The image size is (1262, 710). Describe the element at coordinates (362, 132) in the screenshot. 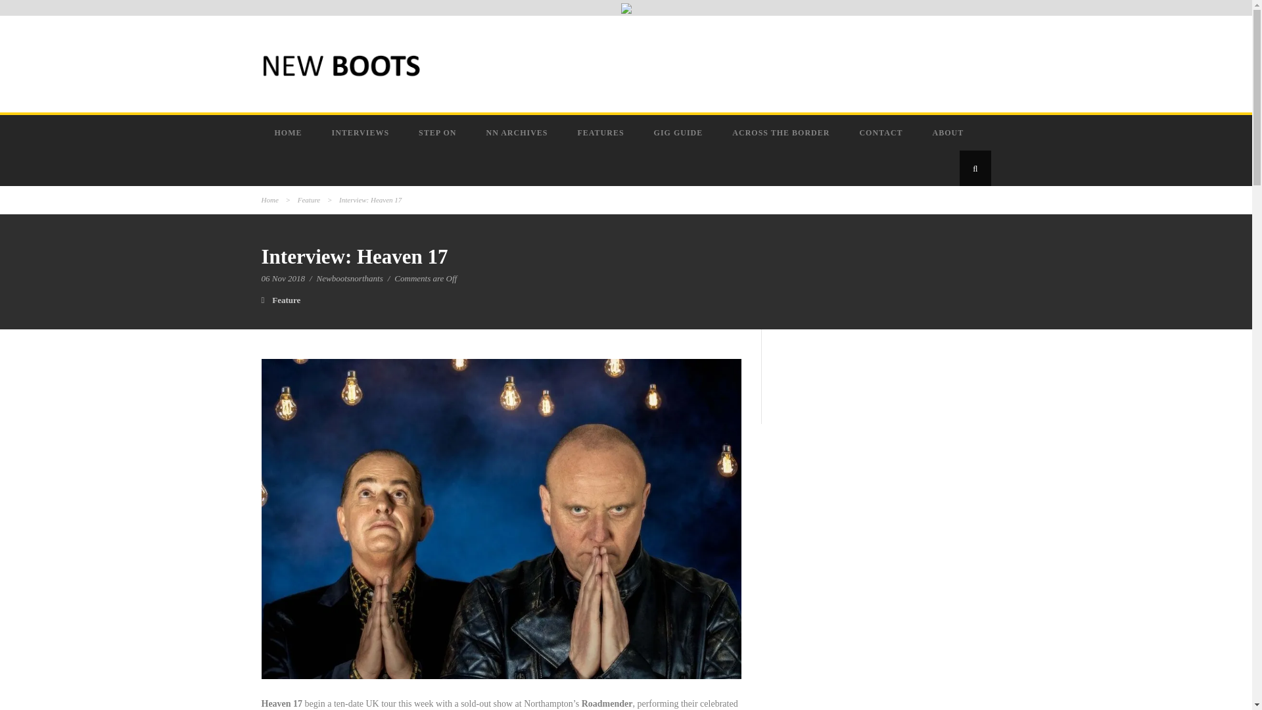

I see `INTERVIEWS` at that location.